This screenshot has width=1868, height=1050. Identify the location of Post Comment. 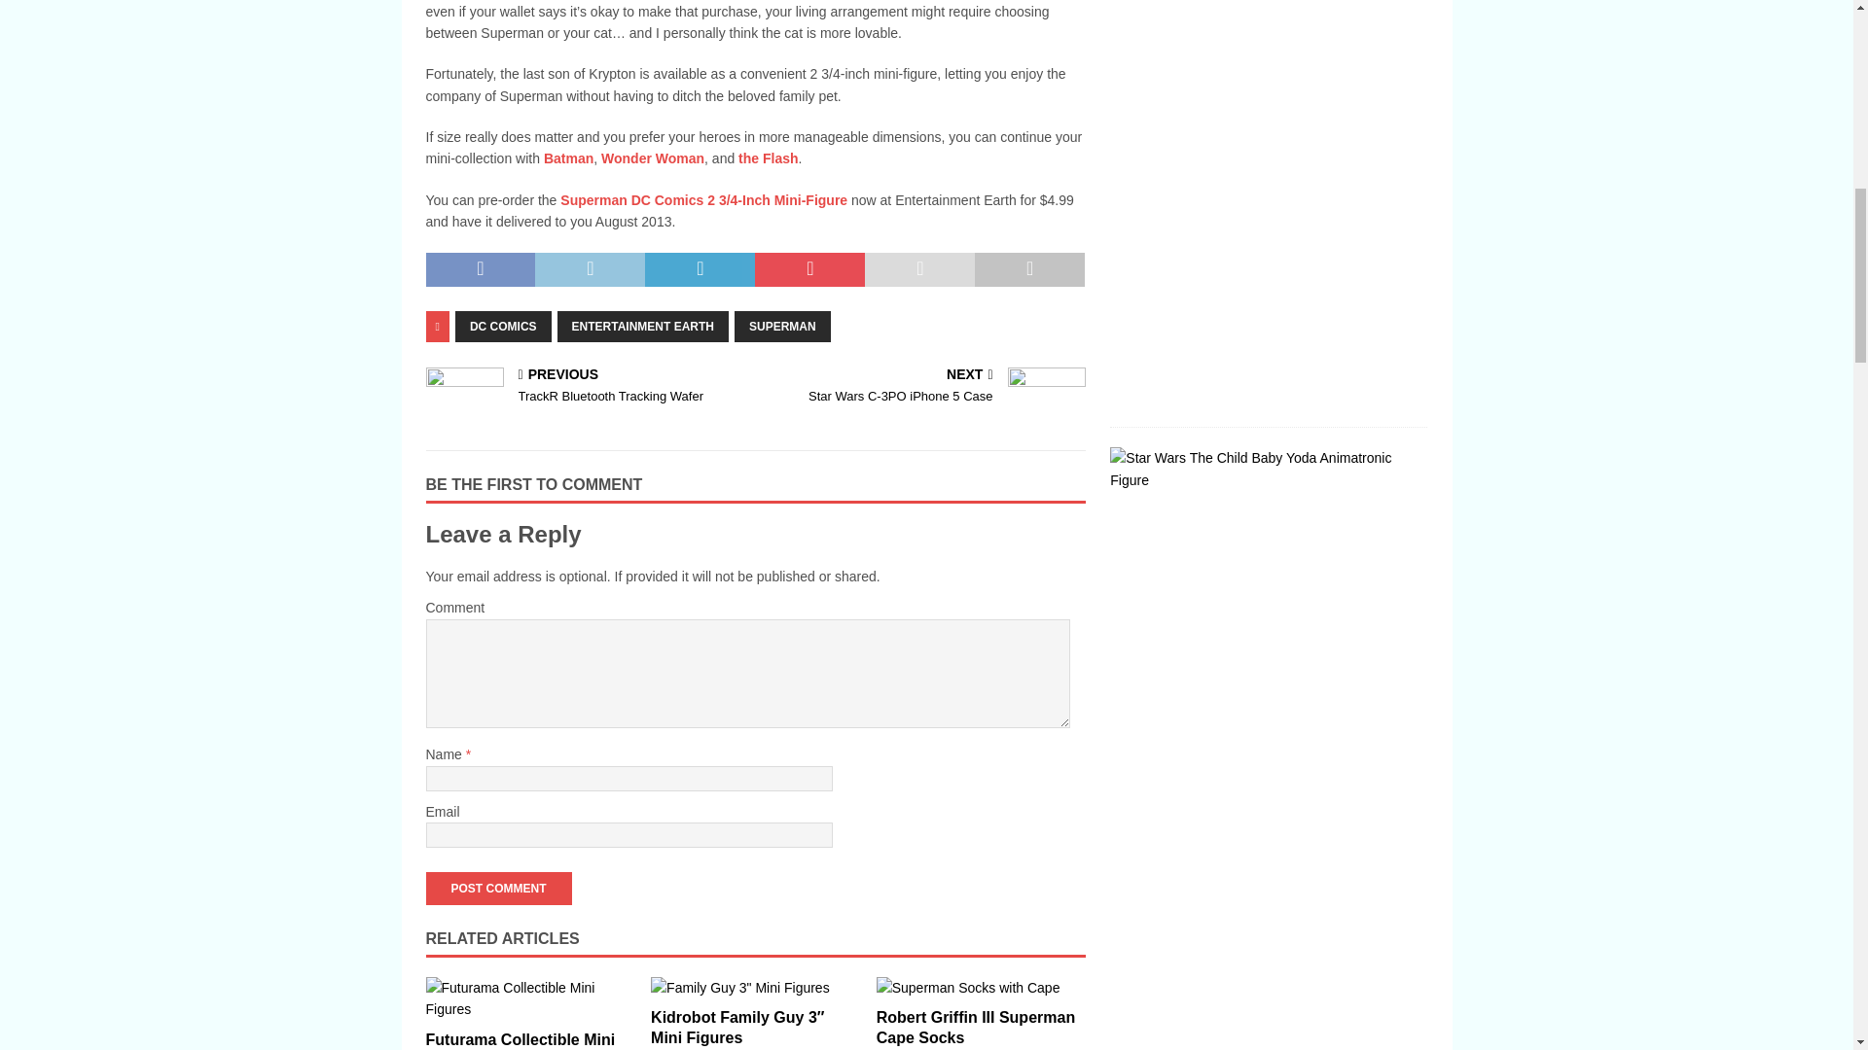
(498, 889).